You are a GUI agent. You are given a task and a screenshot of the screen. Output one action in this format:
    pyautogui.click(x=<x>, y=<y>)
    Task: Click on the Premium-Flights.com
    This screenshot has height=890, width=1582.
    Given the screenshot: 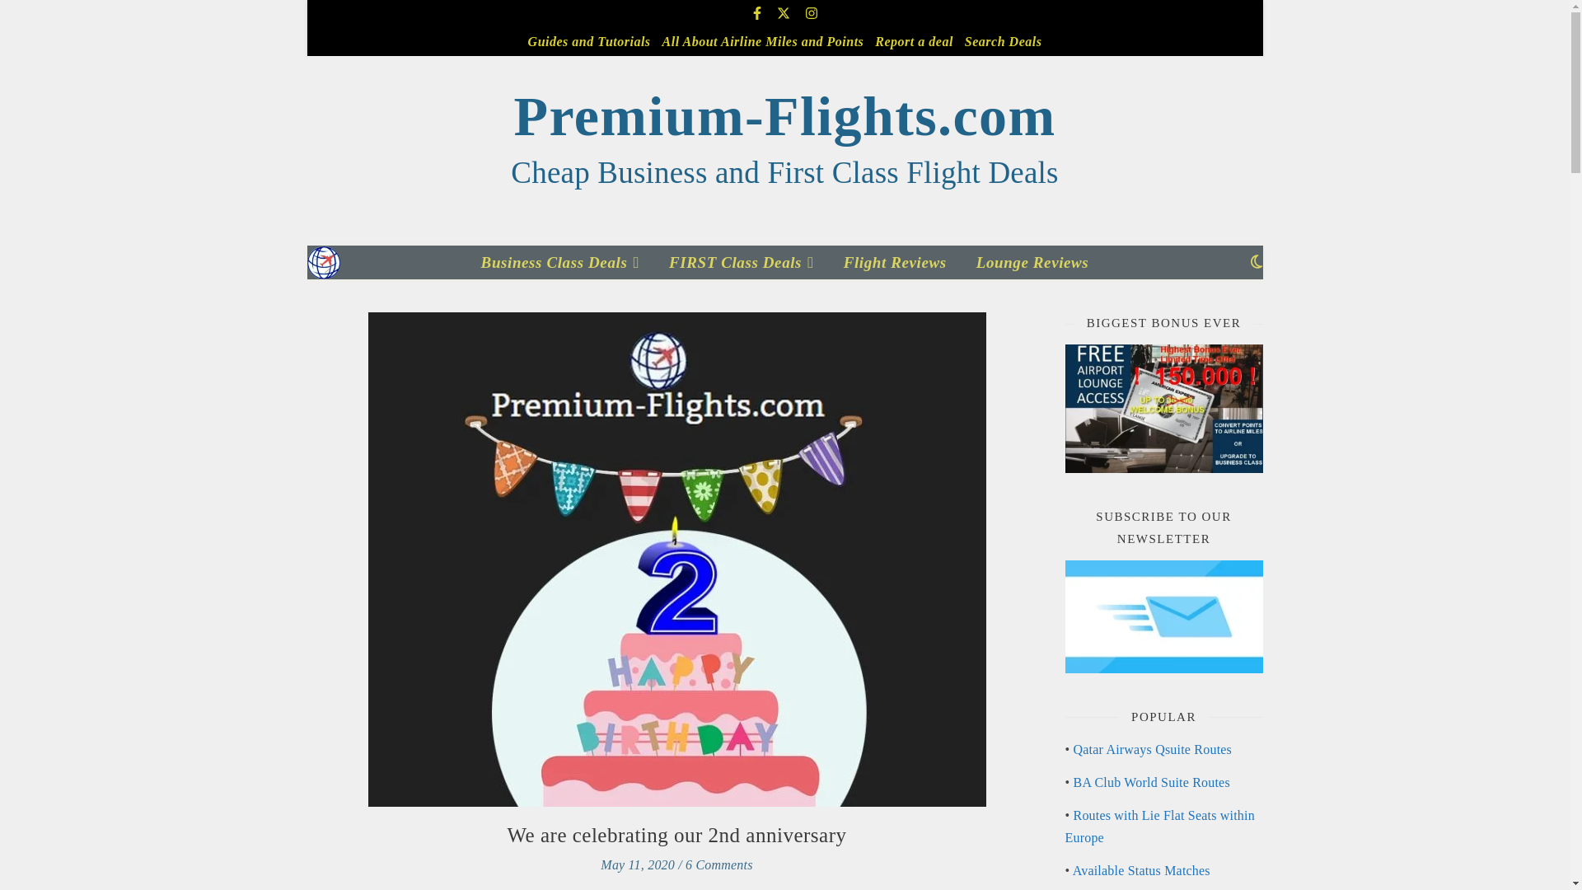 What is the action you would take?
    pyautogui.click(x=784, y=116)
    